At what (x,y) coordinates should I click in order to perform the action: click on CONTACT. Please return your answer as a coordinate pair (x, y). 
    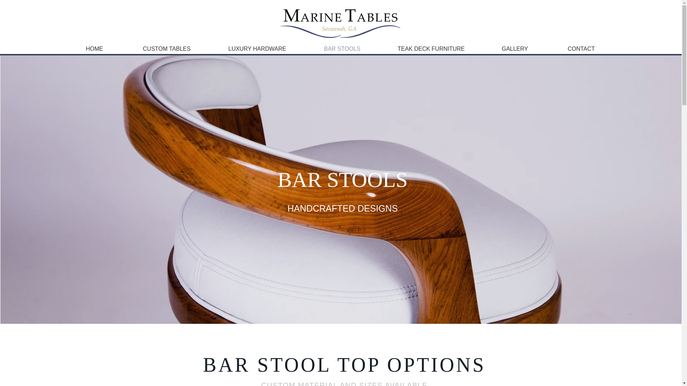
    Looking at the image, I should click on (581, 49).